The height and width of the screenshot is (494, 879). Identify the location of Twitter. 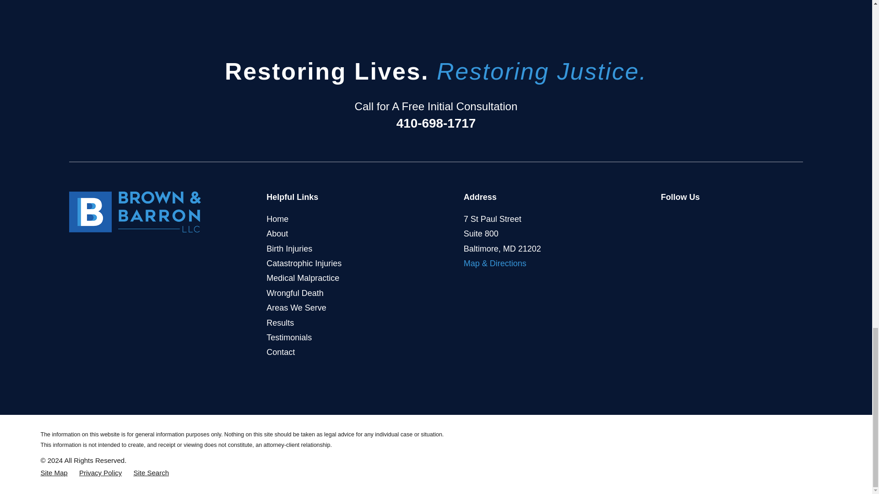
(688, 218).